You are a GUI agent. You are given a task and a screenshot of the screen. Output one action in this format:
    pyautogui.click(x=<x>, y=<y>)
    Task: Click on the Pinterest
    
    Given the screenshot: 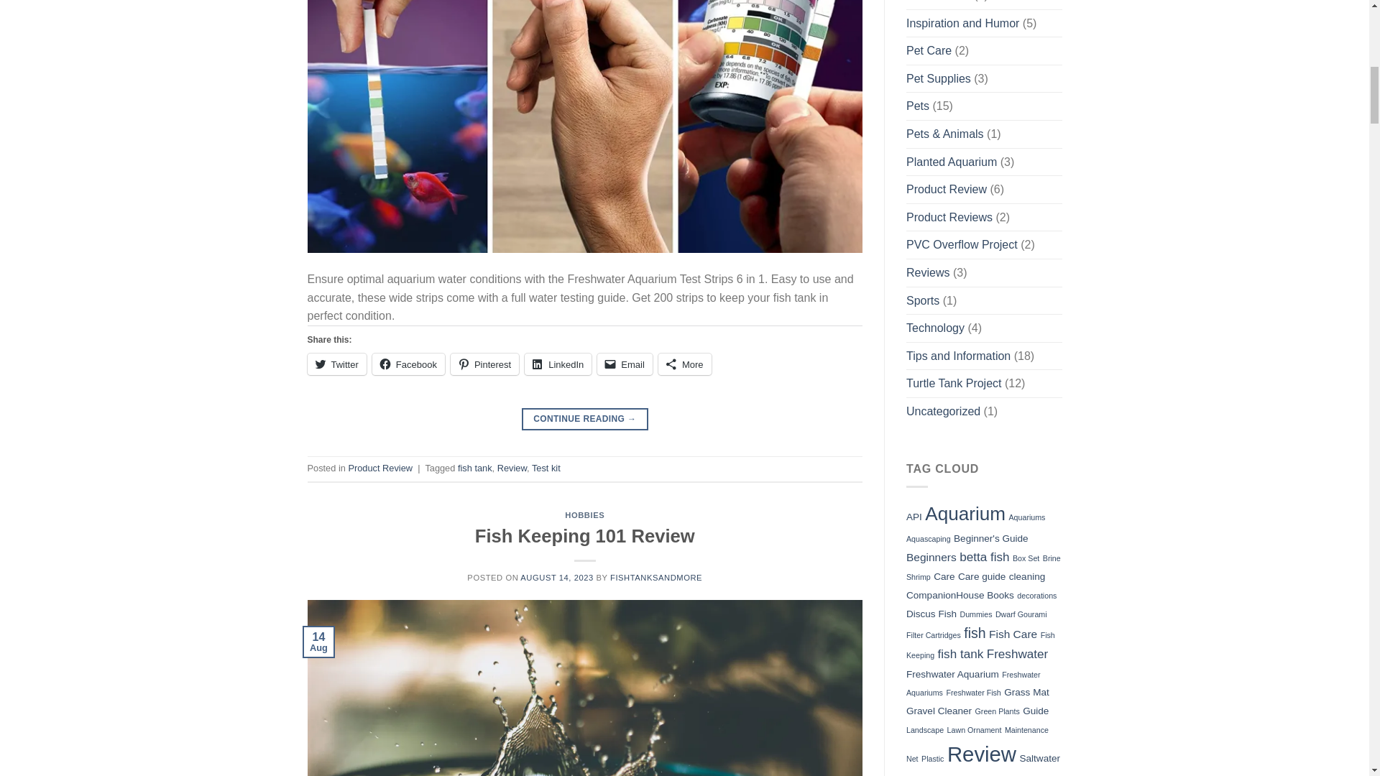 What is the action you would take?
    pyautogui.click(x=484, y=364)
    